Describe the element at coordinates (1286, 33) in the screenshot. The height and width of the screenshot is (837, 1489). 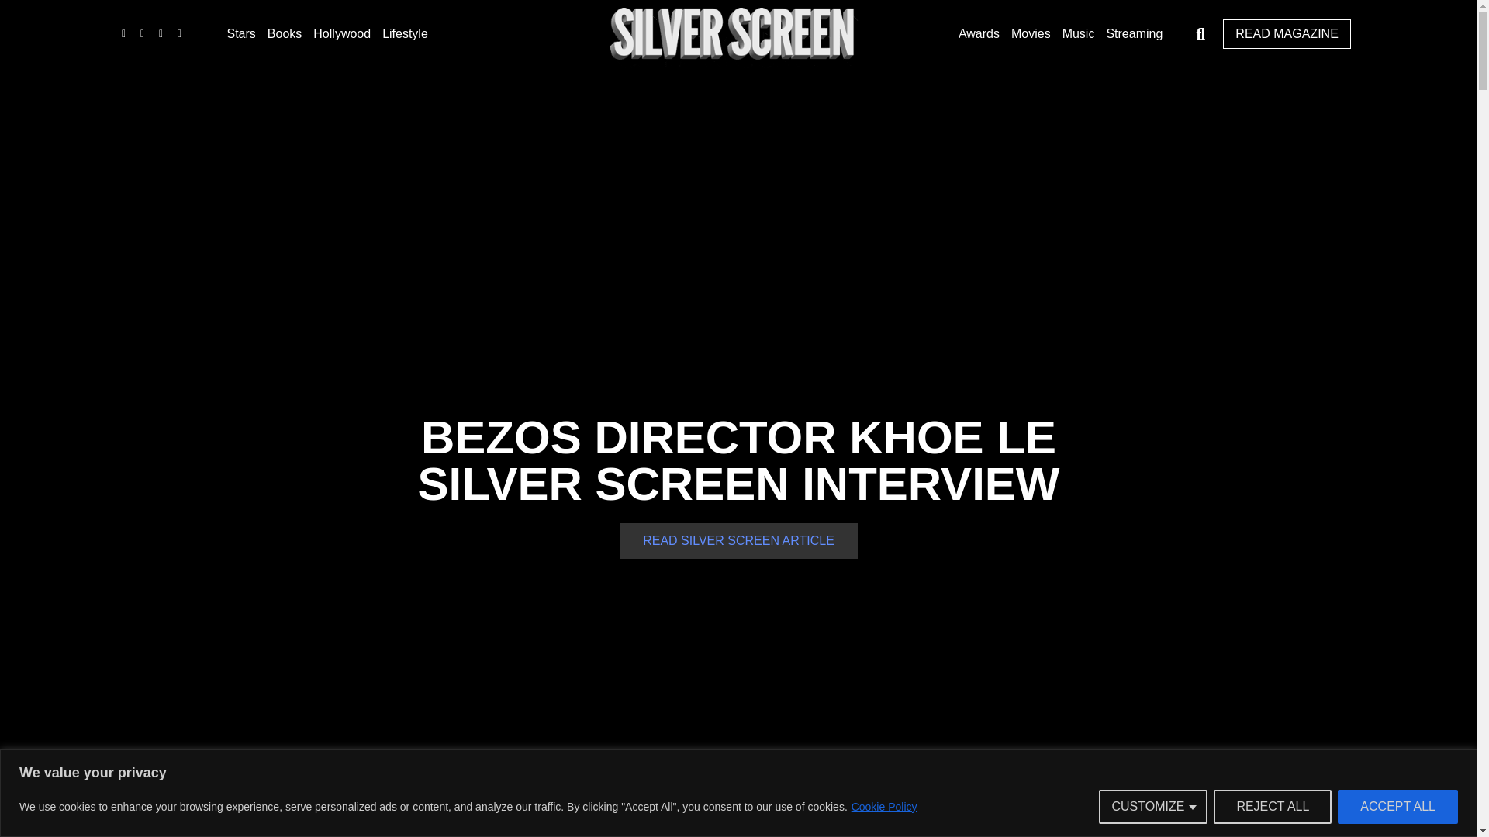
I see `READ MAGAZINE` at that location.